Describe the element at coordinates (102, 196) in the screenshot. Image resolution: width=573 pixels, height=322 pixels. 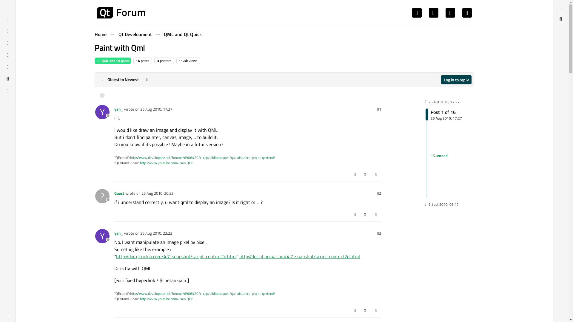
I see `25 Aug 2010, 17:27` at that location.